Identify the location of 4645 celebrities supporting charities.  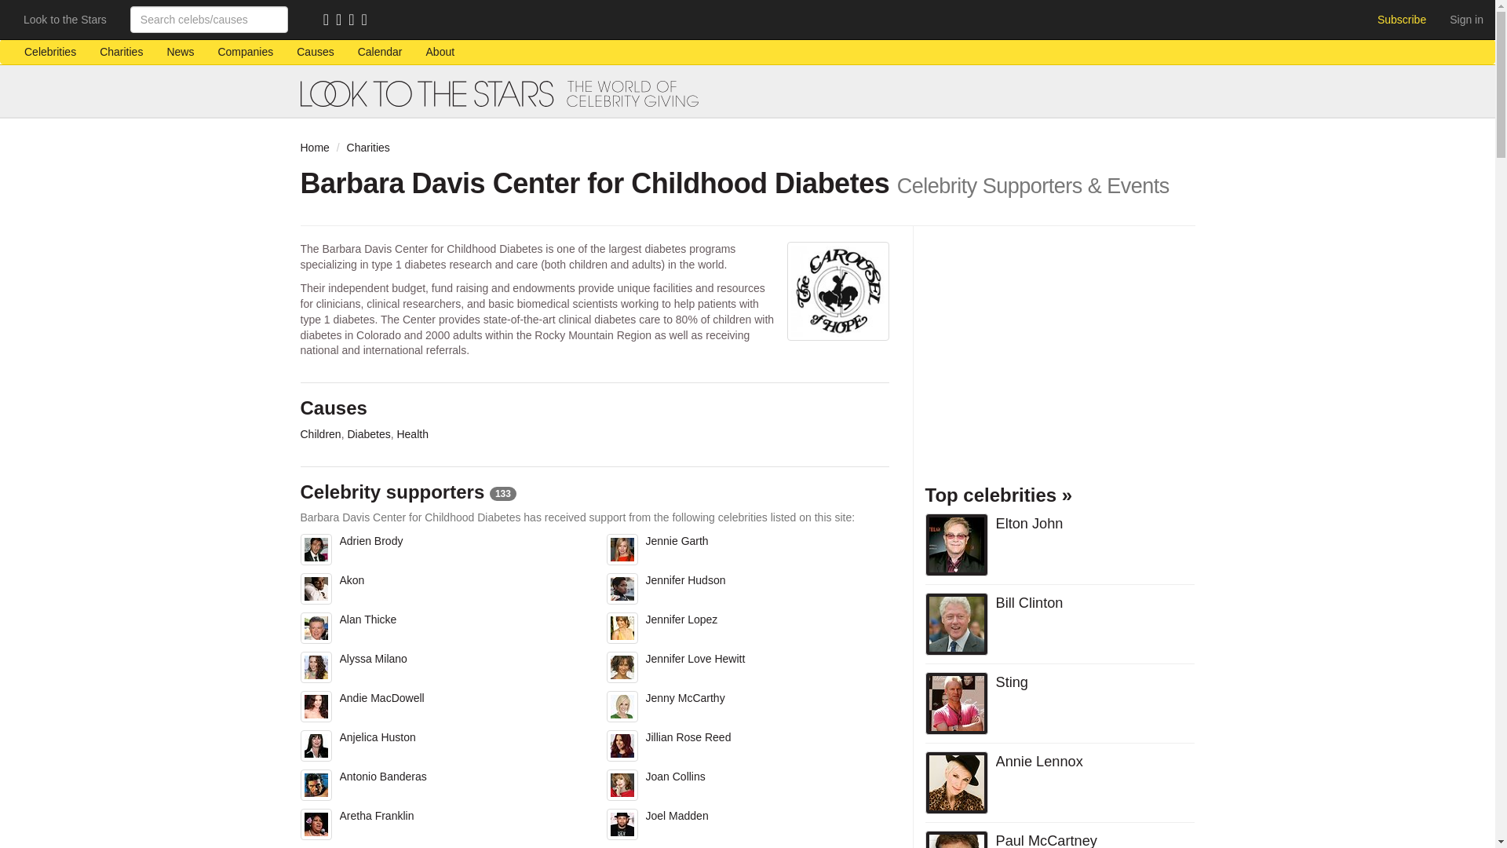
(49, 52).